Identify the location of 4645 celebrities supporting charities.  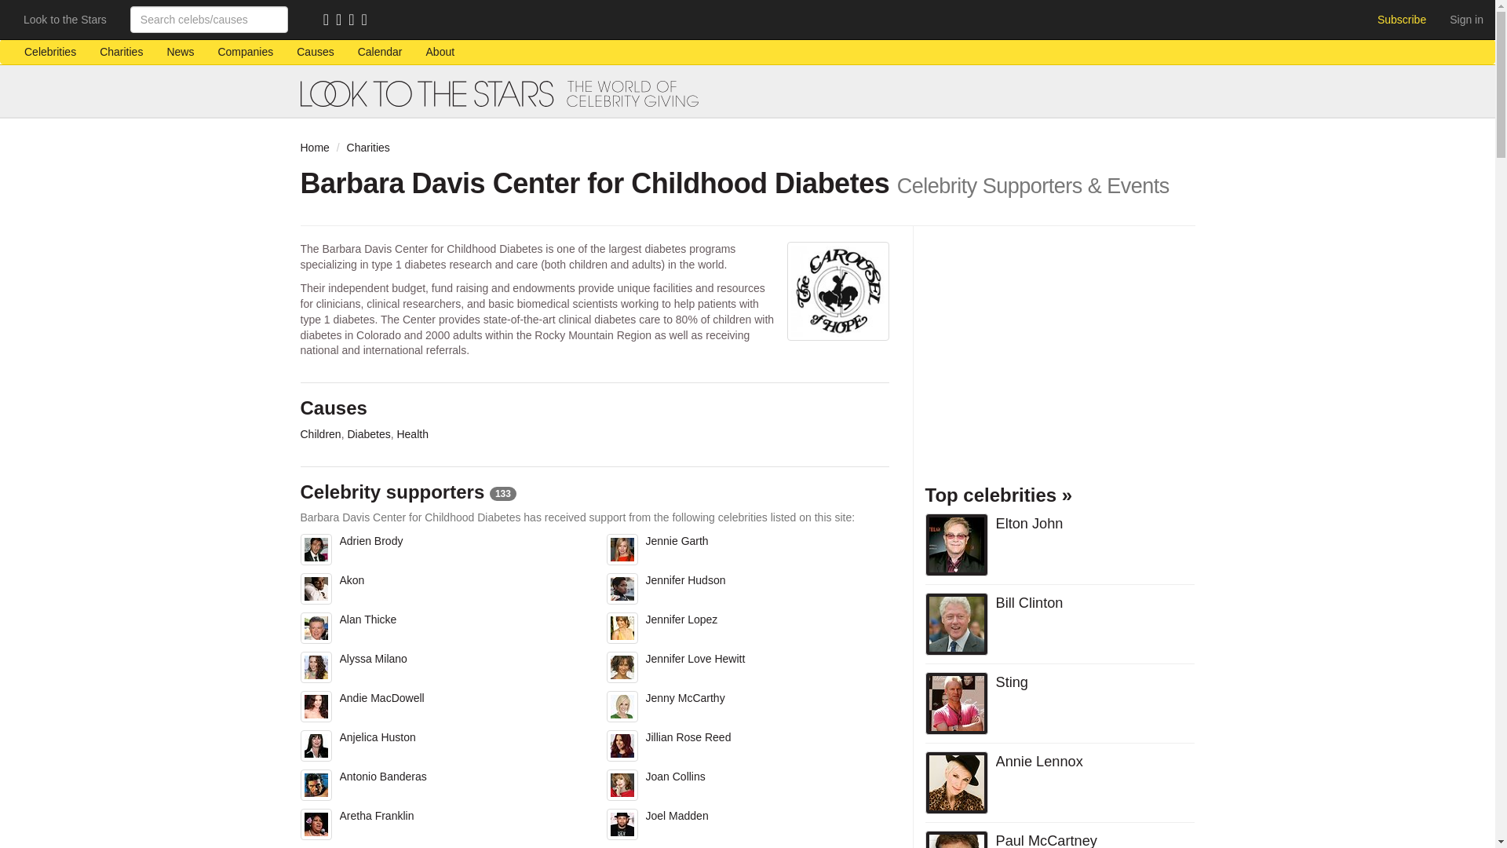
(49, 52).